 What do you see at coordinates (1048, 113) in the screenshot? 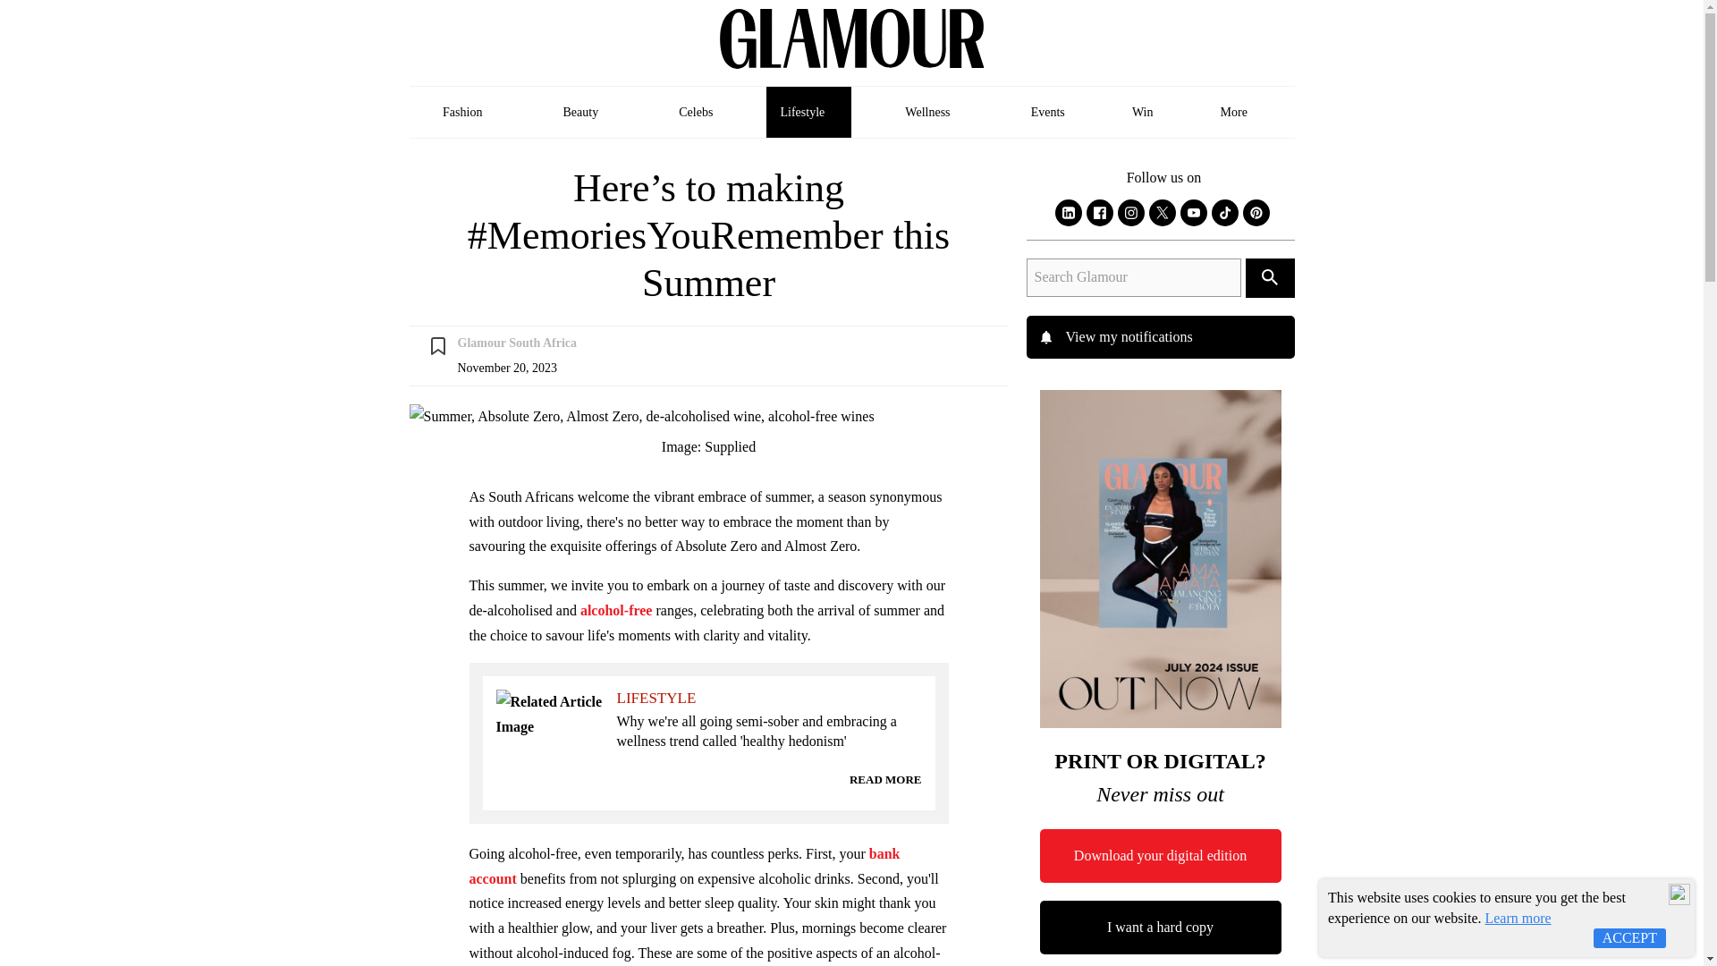
I see `Events` at bounding box center [1048, 113].